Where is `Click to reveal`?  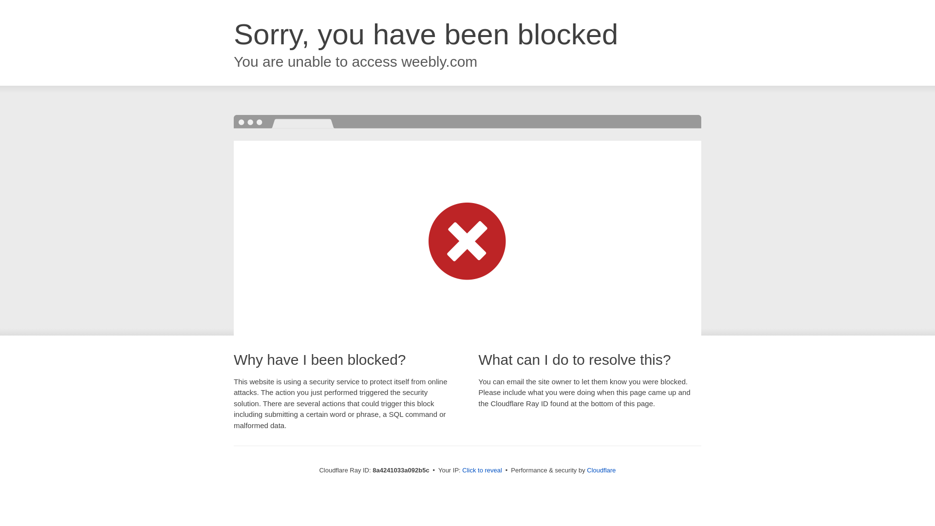 Click to reveal is located at coordinates (482, 470).